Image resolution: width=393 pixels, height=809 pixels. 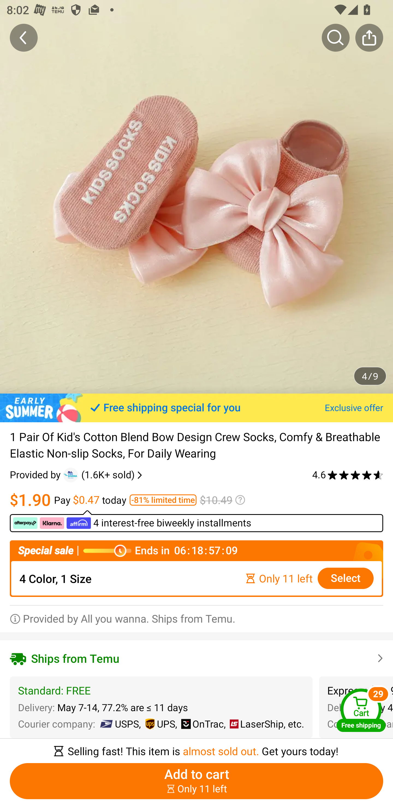 I want to click on Share, so click(x=369, y=37).